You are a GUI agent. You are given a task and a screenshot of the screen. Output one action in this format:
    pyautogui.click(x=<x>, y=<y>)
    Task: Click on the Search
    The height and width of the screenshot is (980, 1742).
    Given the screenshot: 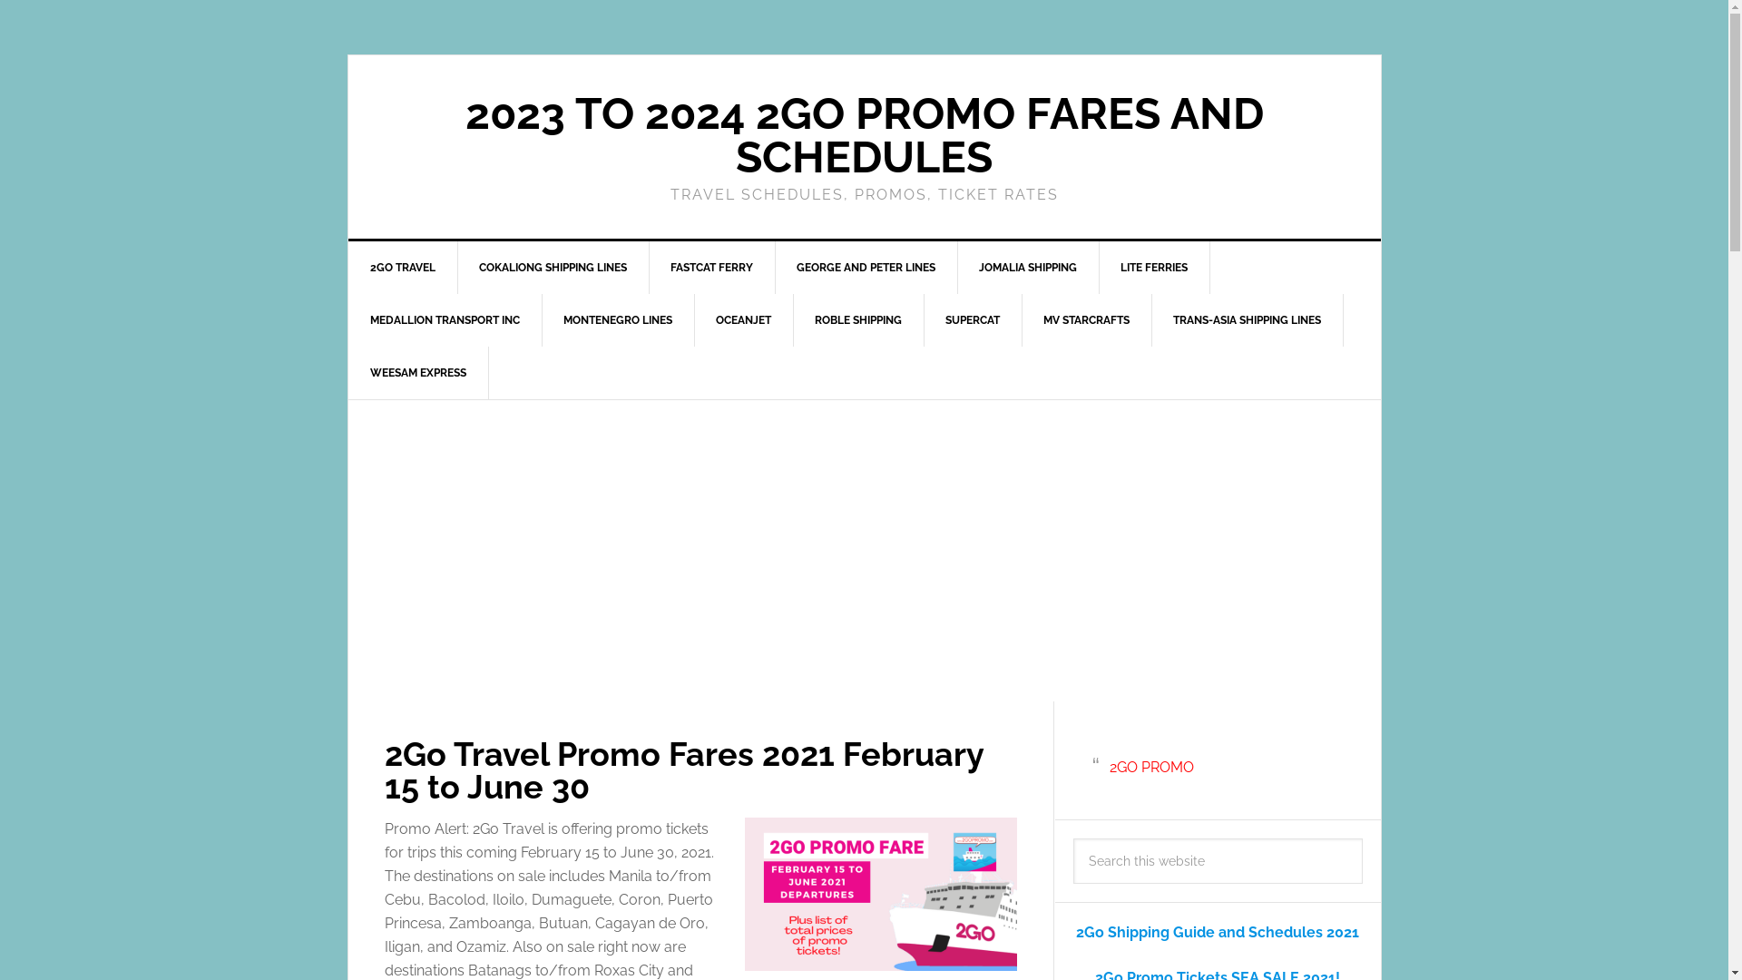 What is the action you would take?
    pyautogui.click(x=1361, y=838)
    